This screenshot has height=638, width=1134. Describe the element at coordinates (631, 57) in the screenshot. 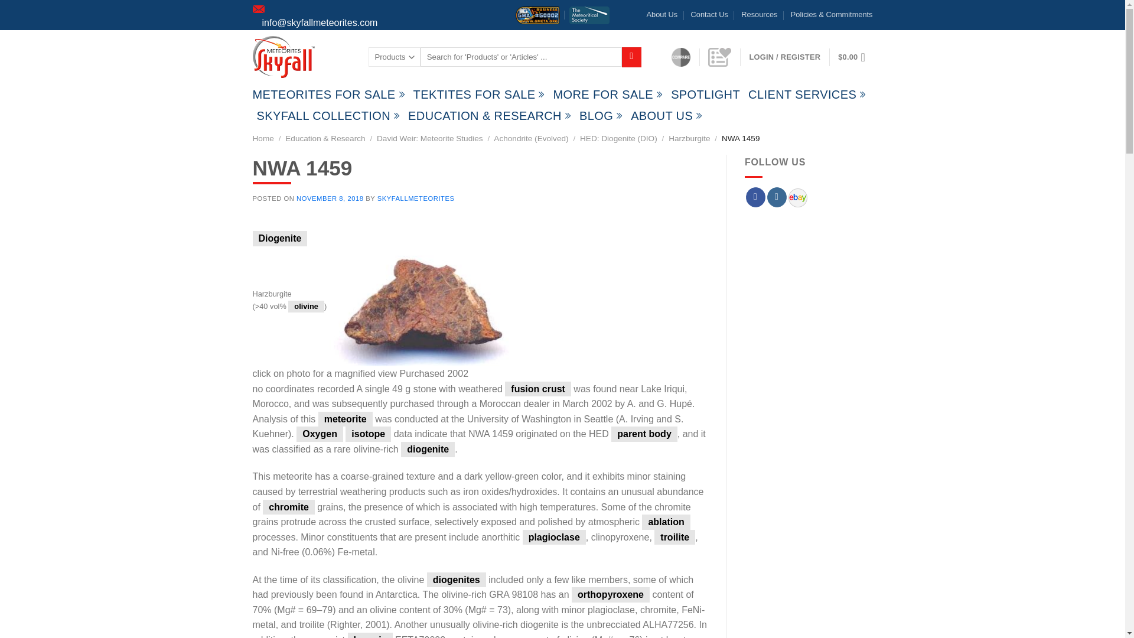

I see `Search` at that location.